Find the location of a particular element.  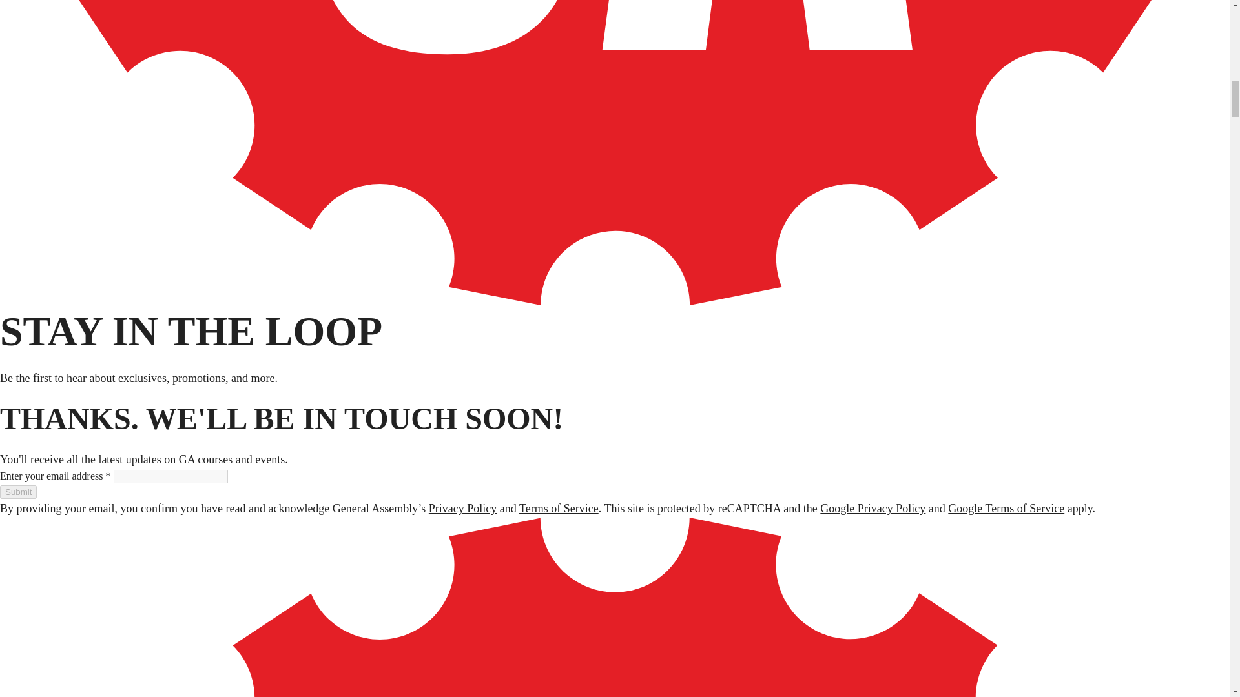

Submit is located at coordinates (18, 492).